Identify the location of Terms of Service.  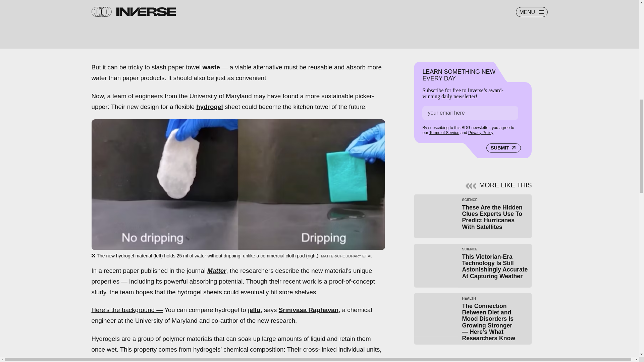
(444, 132).